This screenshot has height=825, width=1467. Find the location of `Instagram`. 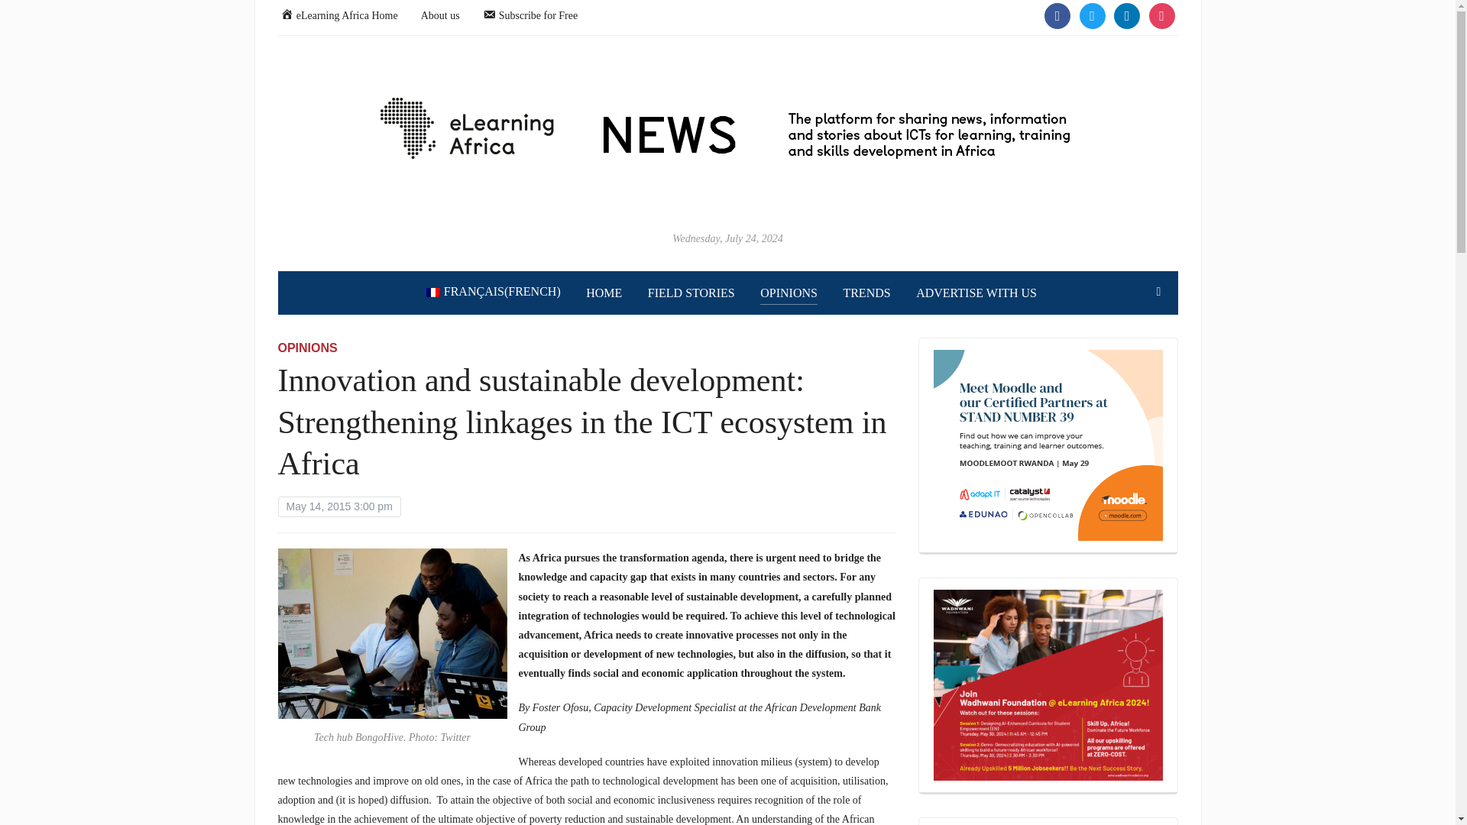

Instagram is located at coordinates (1126, 15).